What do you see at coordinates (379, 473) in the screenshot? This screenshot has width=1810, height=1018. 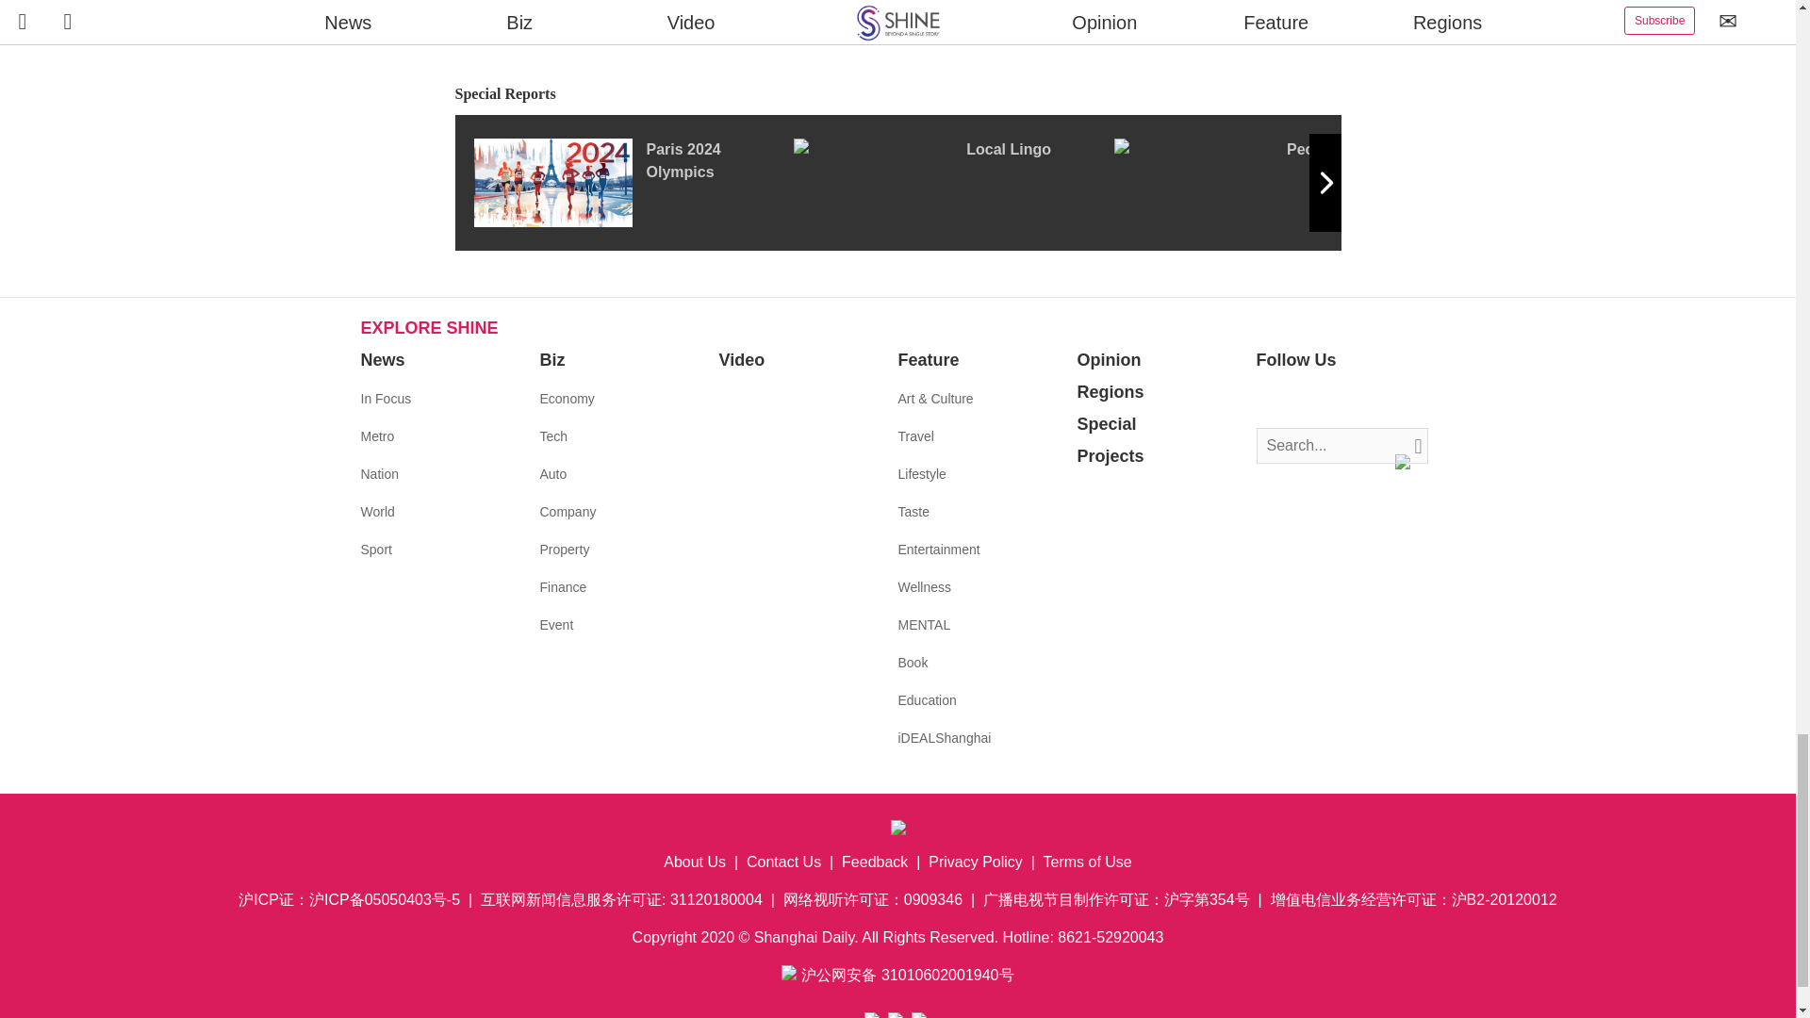 I see `Nation` at bounding box center [379, 473].